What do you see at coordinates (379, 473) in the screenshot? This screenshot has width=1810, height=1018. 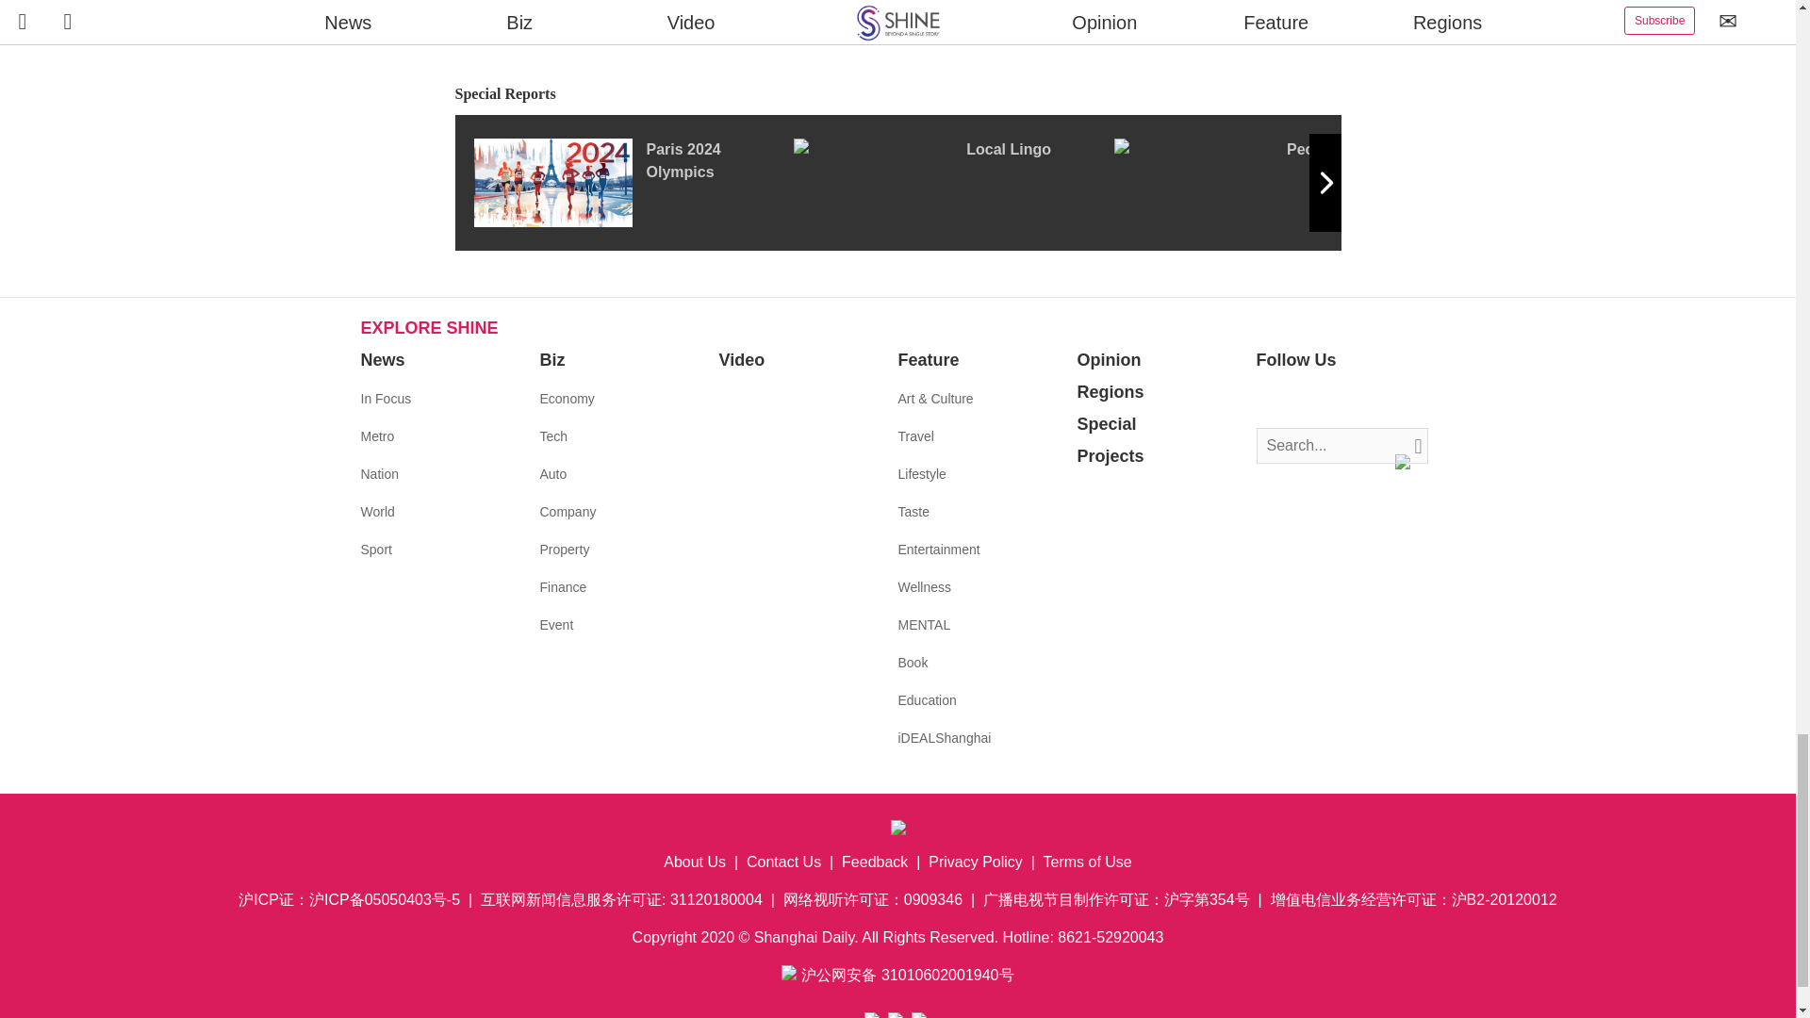 I see `Nation` at bounding box center [379, 473].